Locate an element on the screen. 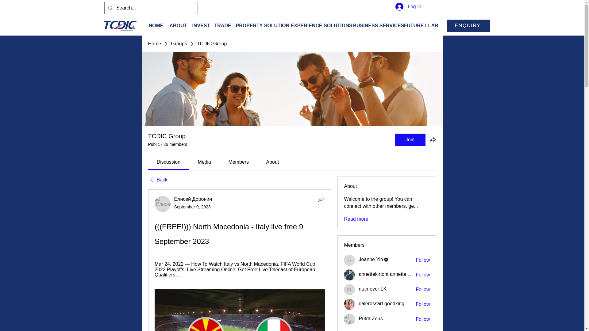  INVEST is located at coordinates (200, 26).